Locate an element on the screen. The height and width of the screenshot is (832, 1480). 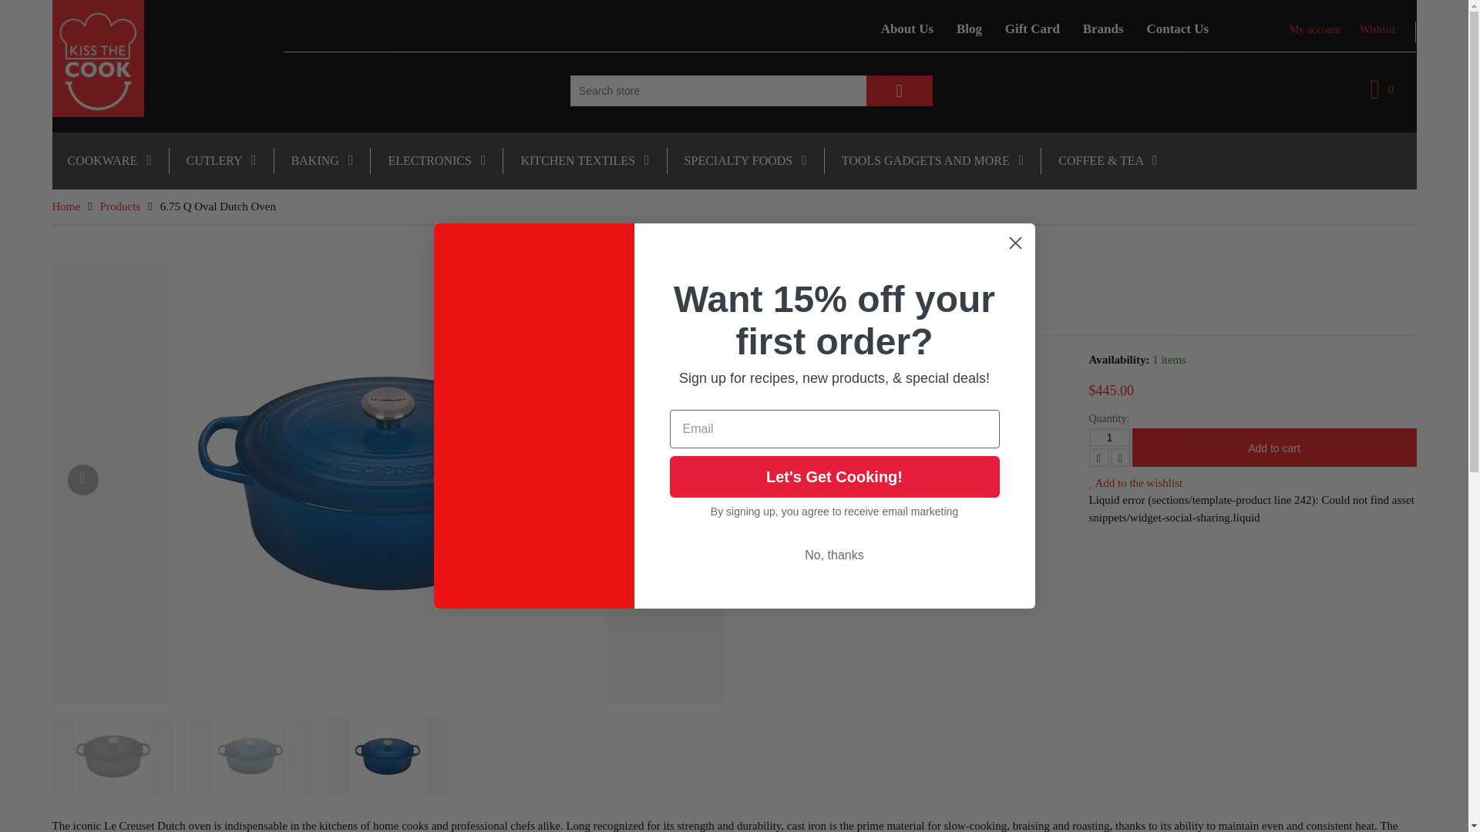
Brands is located at coordinates (1103, 29).